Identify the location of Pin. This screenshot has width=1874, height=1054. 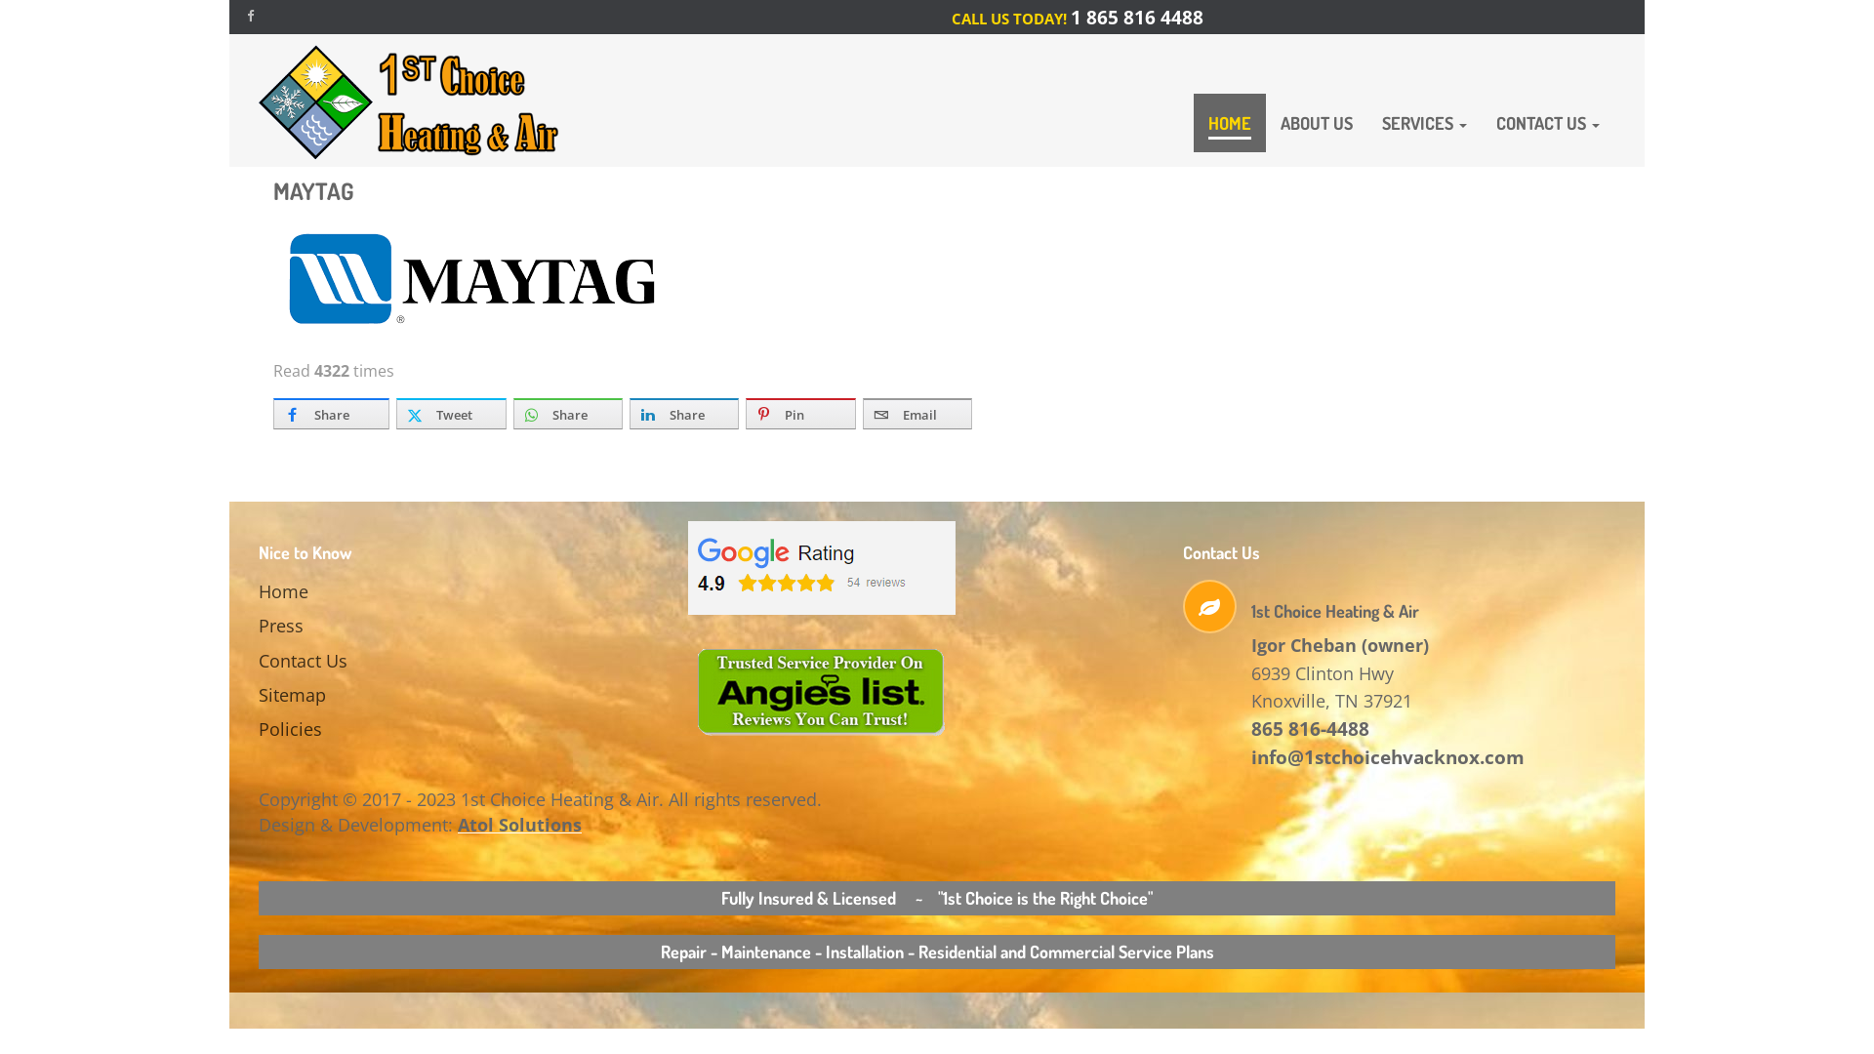
(800, 414).